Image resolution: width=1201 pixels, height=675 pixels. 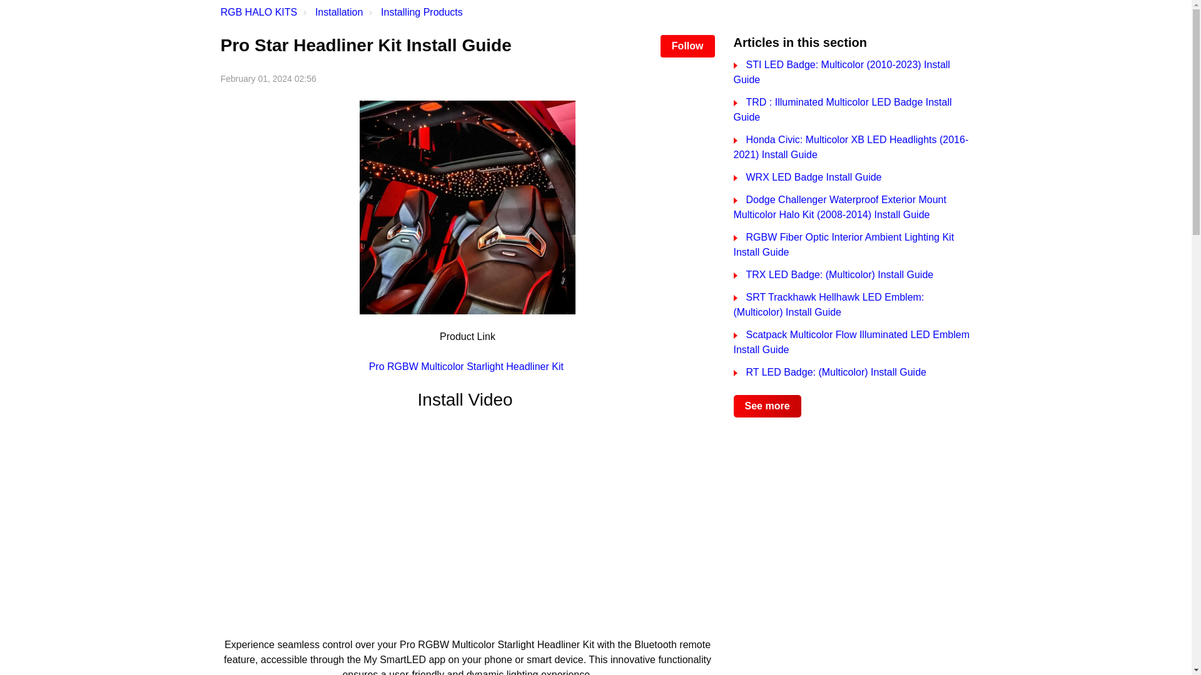 What do you see at coordinates (258, 12) in the screenshot?
I see `RGB HALO KITS` at bounding box center [258, 12].